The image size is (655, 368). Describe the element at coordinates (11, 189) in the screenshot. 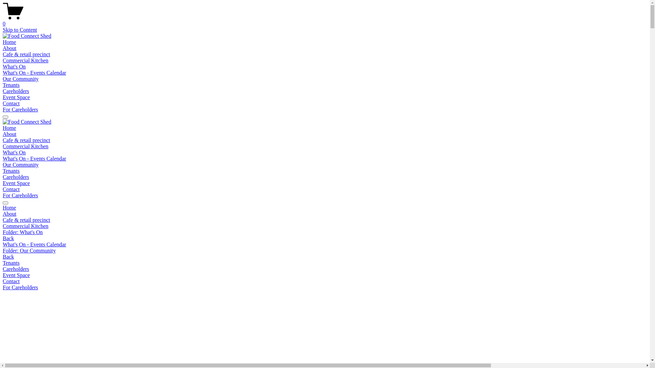

I see `Contact` at that location.